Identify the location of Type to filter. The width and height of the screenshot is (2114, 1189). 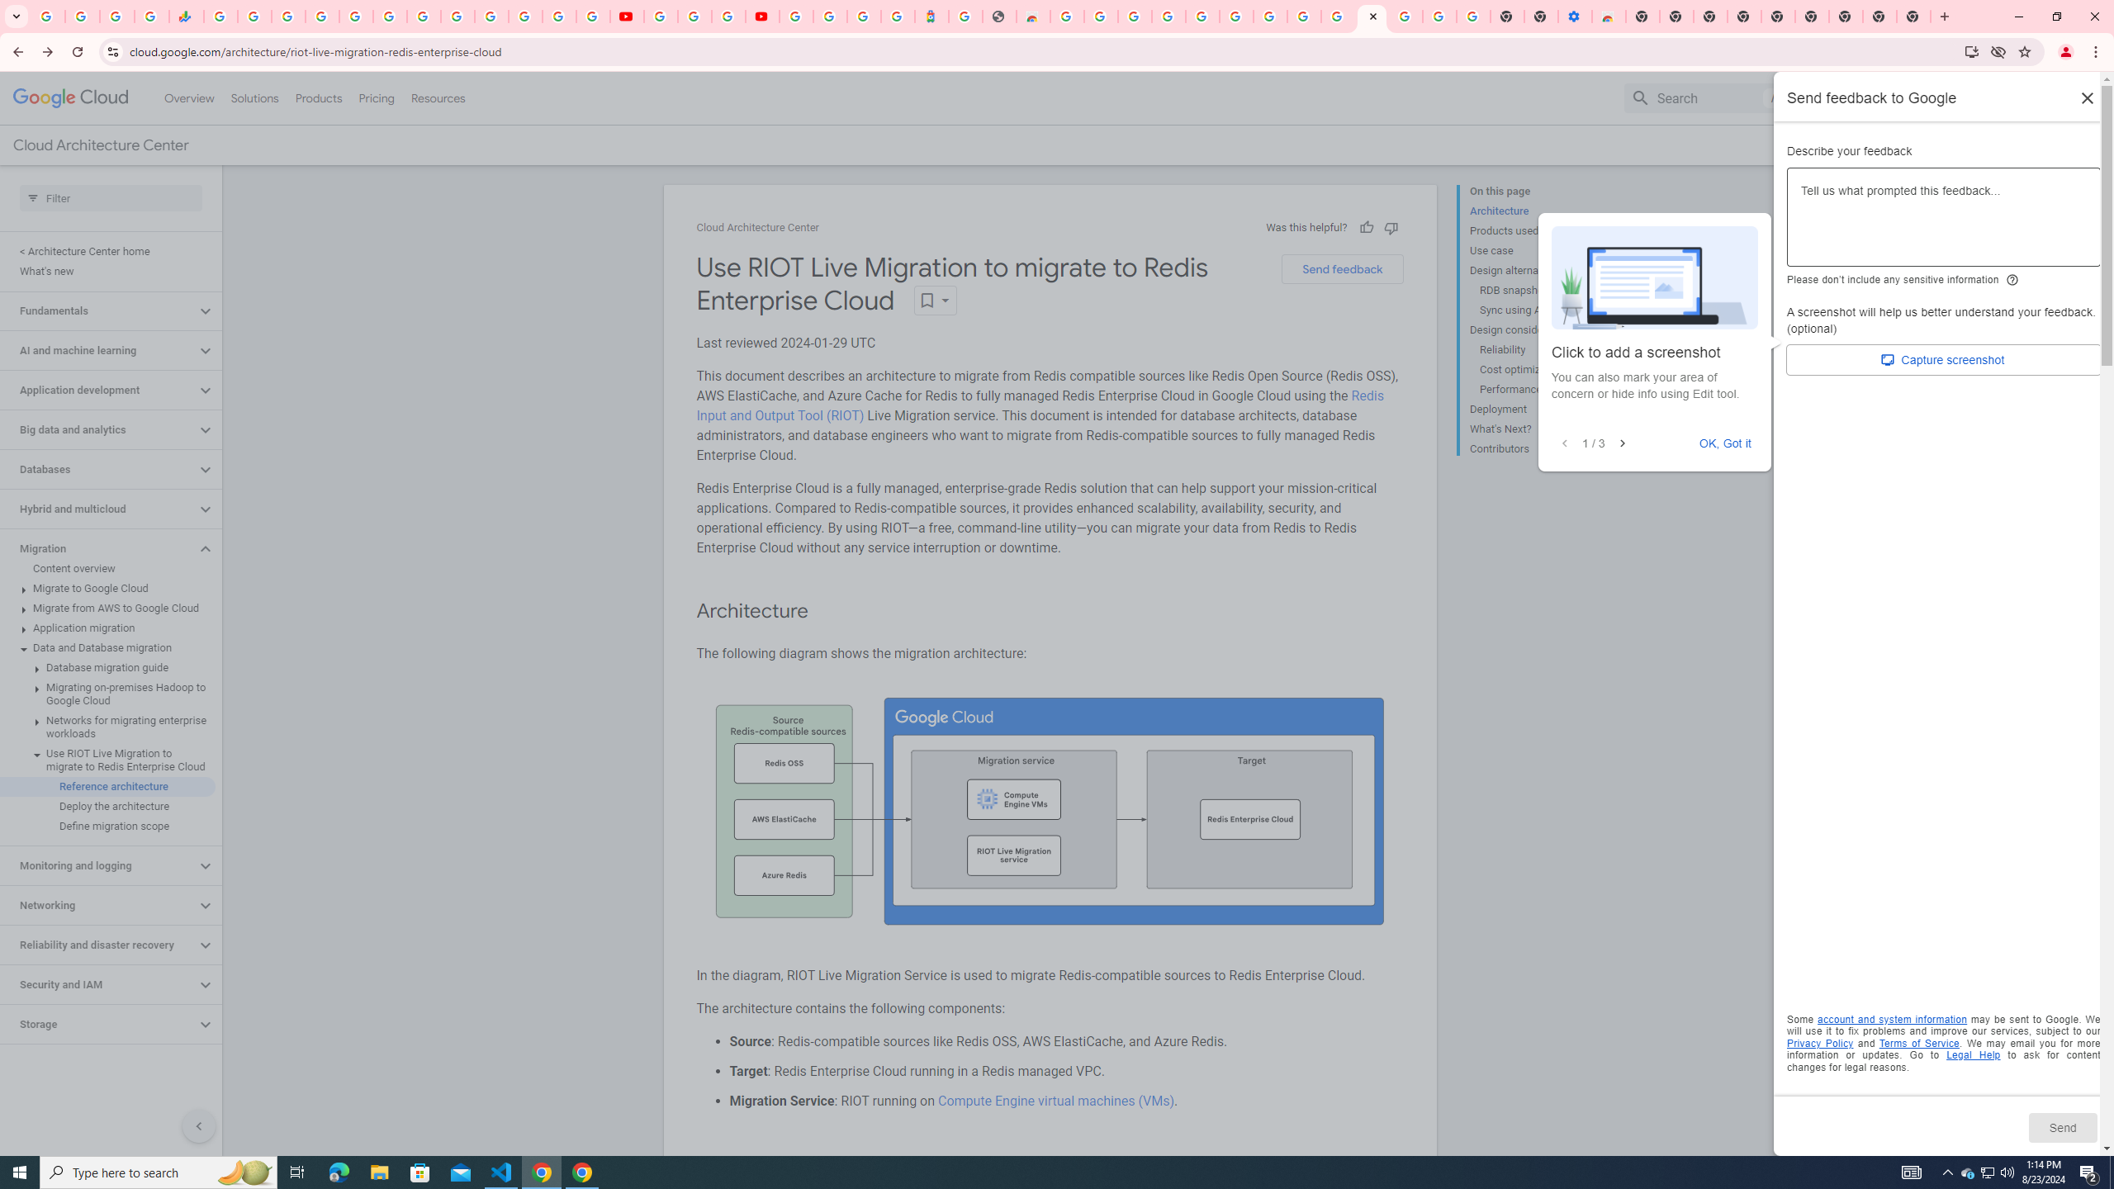
(111, 198).